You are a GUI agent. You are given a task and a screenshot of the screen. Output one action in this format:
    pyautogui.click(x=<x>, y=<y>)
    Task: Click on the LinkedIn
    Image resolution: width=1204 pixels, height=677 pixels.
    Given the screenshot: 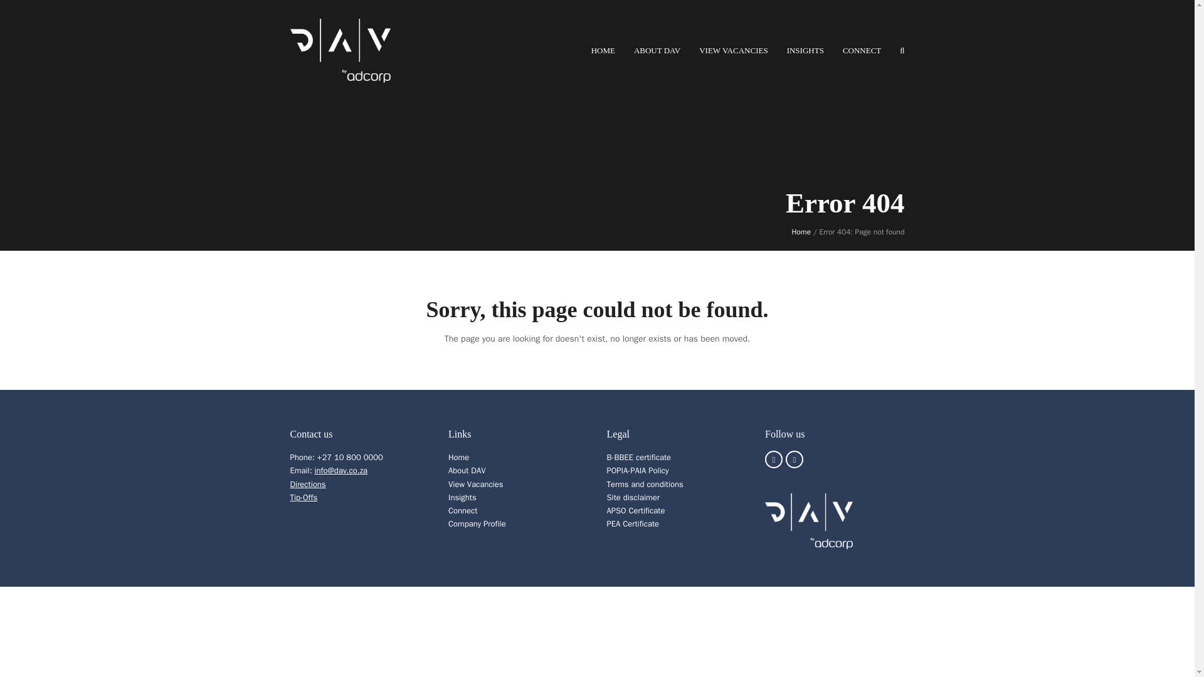 What is the action you would take?
    pyautogui.click(x=794, y=459)
    